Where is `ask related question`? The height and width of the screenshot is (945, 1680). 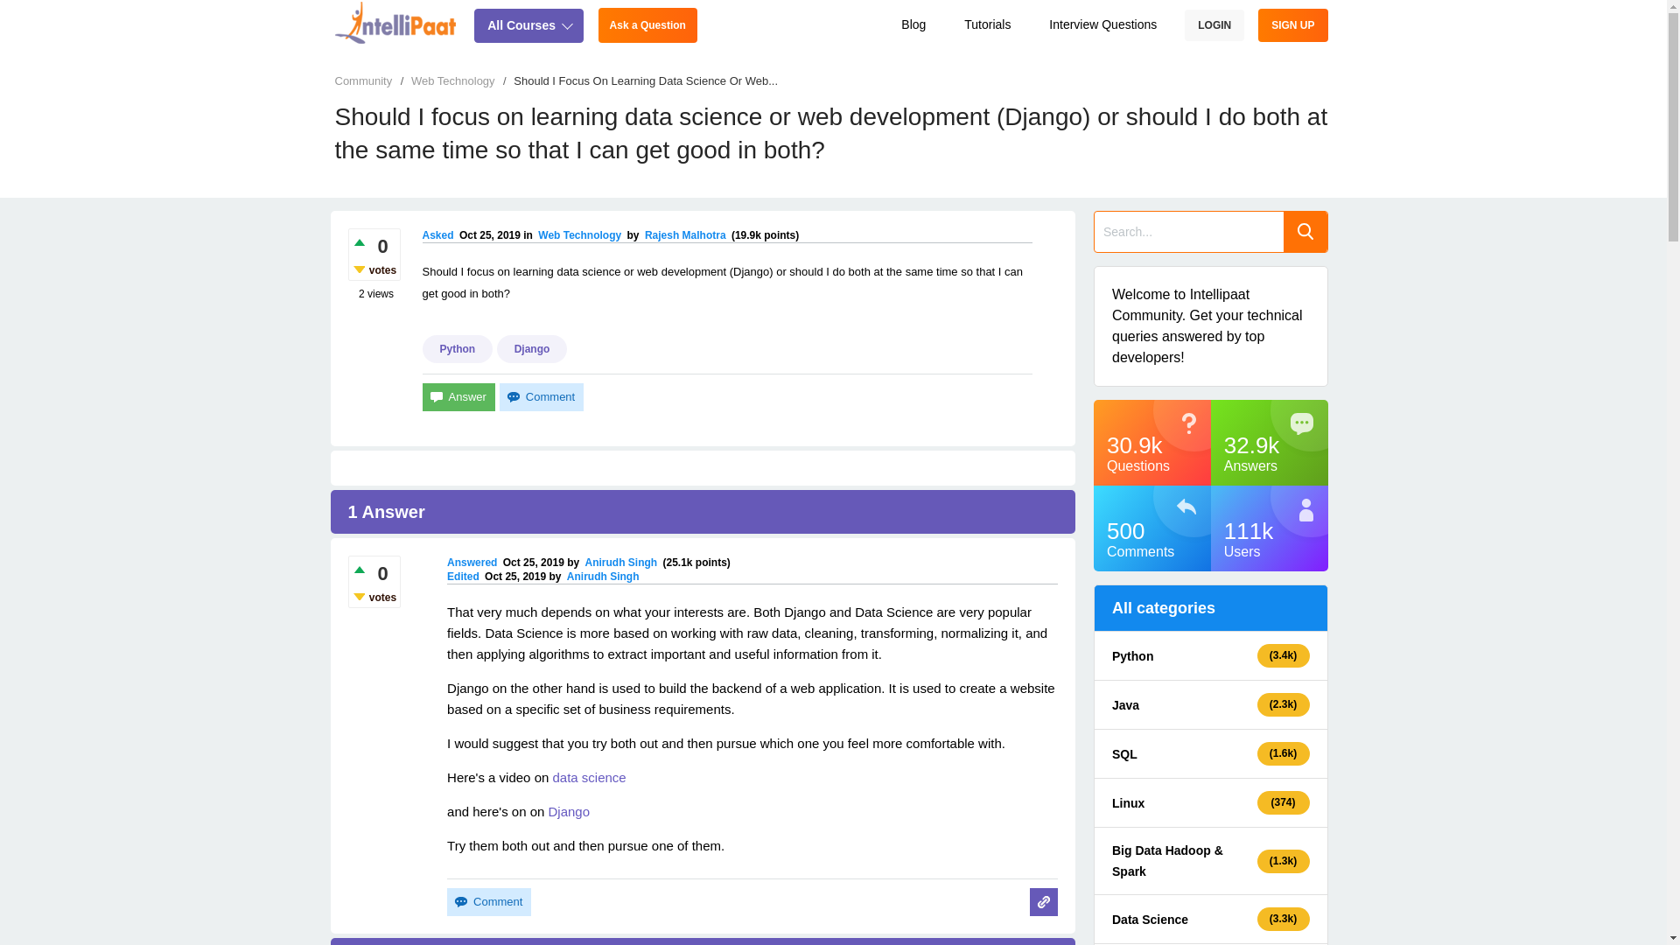
ask related question is located at coordinates (1042, 901).